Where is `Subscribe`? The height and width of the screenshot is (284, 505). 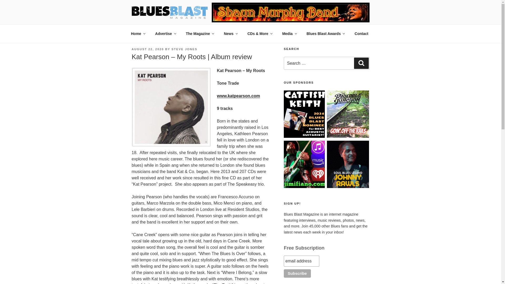
Subscribe is located at coordinates (297, 273).